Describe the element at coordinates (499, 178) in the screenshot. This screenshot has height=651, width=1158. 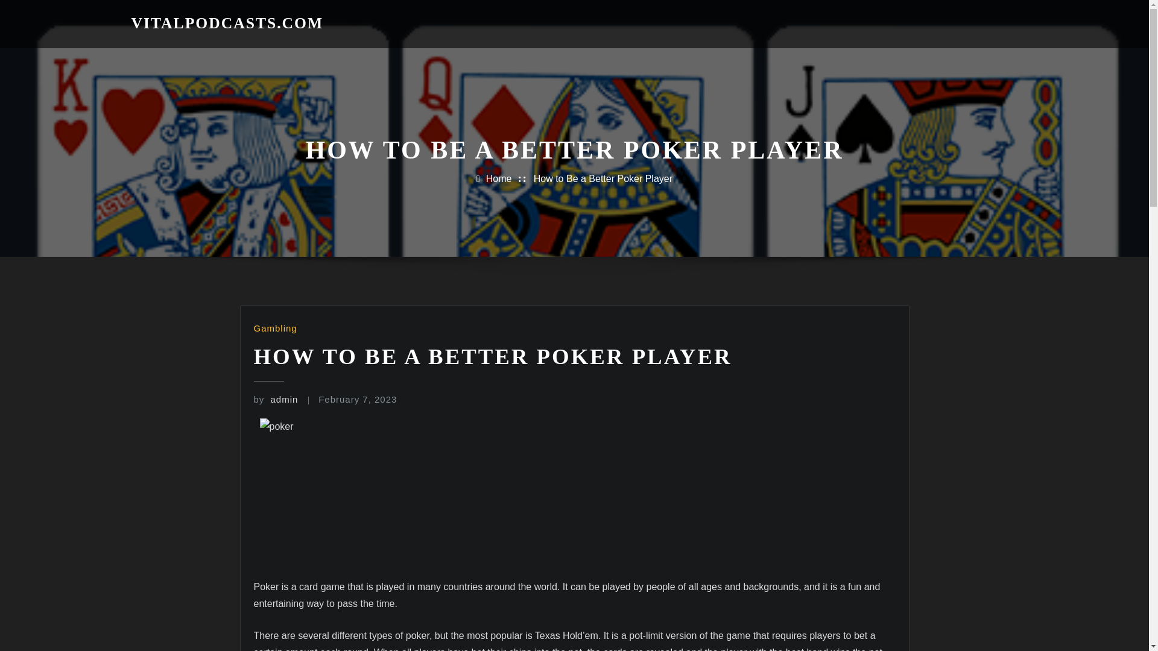
I see `Home` at that location.